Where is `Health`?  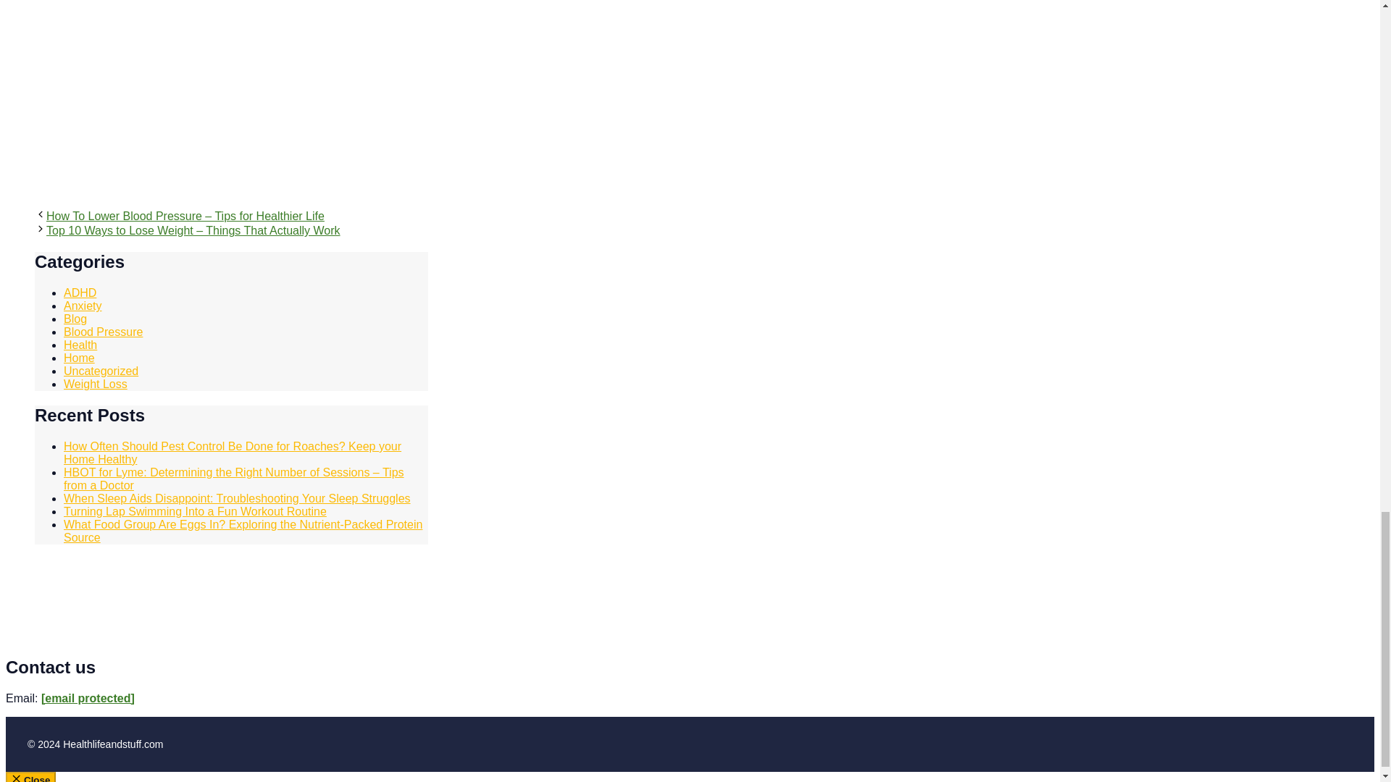 Health is located at coordinates (80, 345).